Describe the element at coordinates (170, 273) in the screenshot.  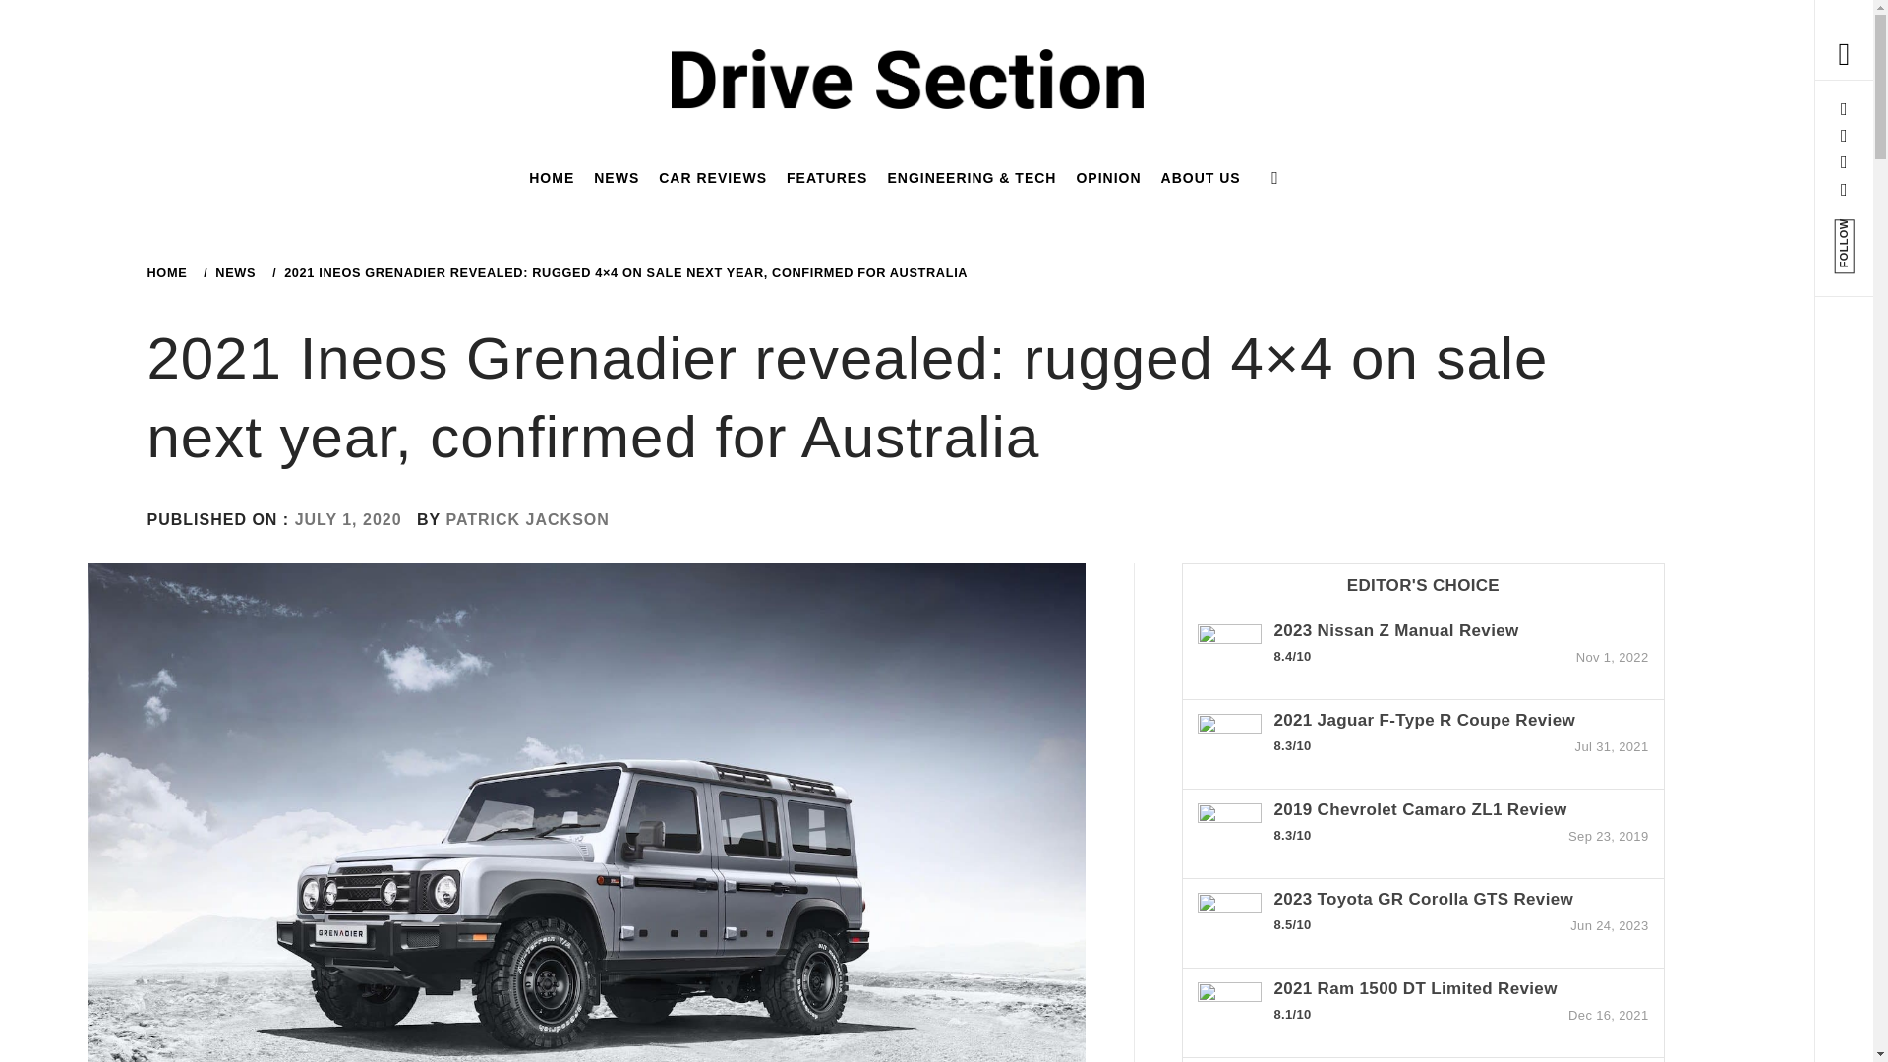
I see `HOME` at that location.